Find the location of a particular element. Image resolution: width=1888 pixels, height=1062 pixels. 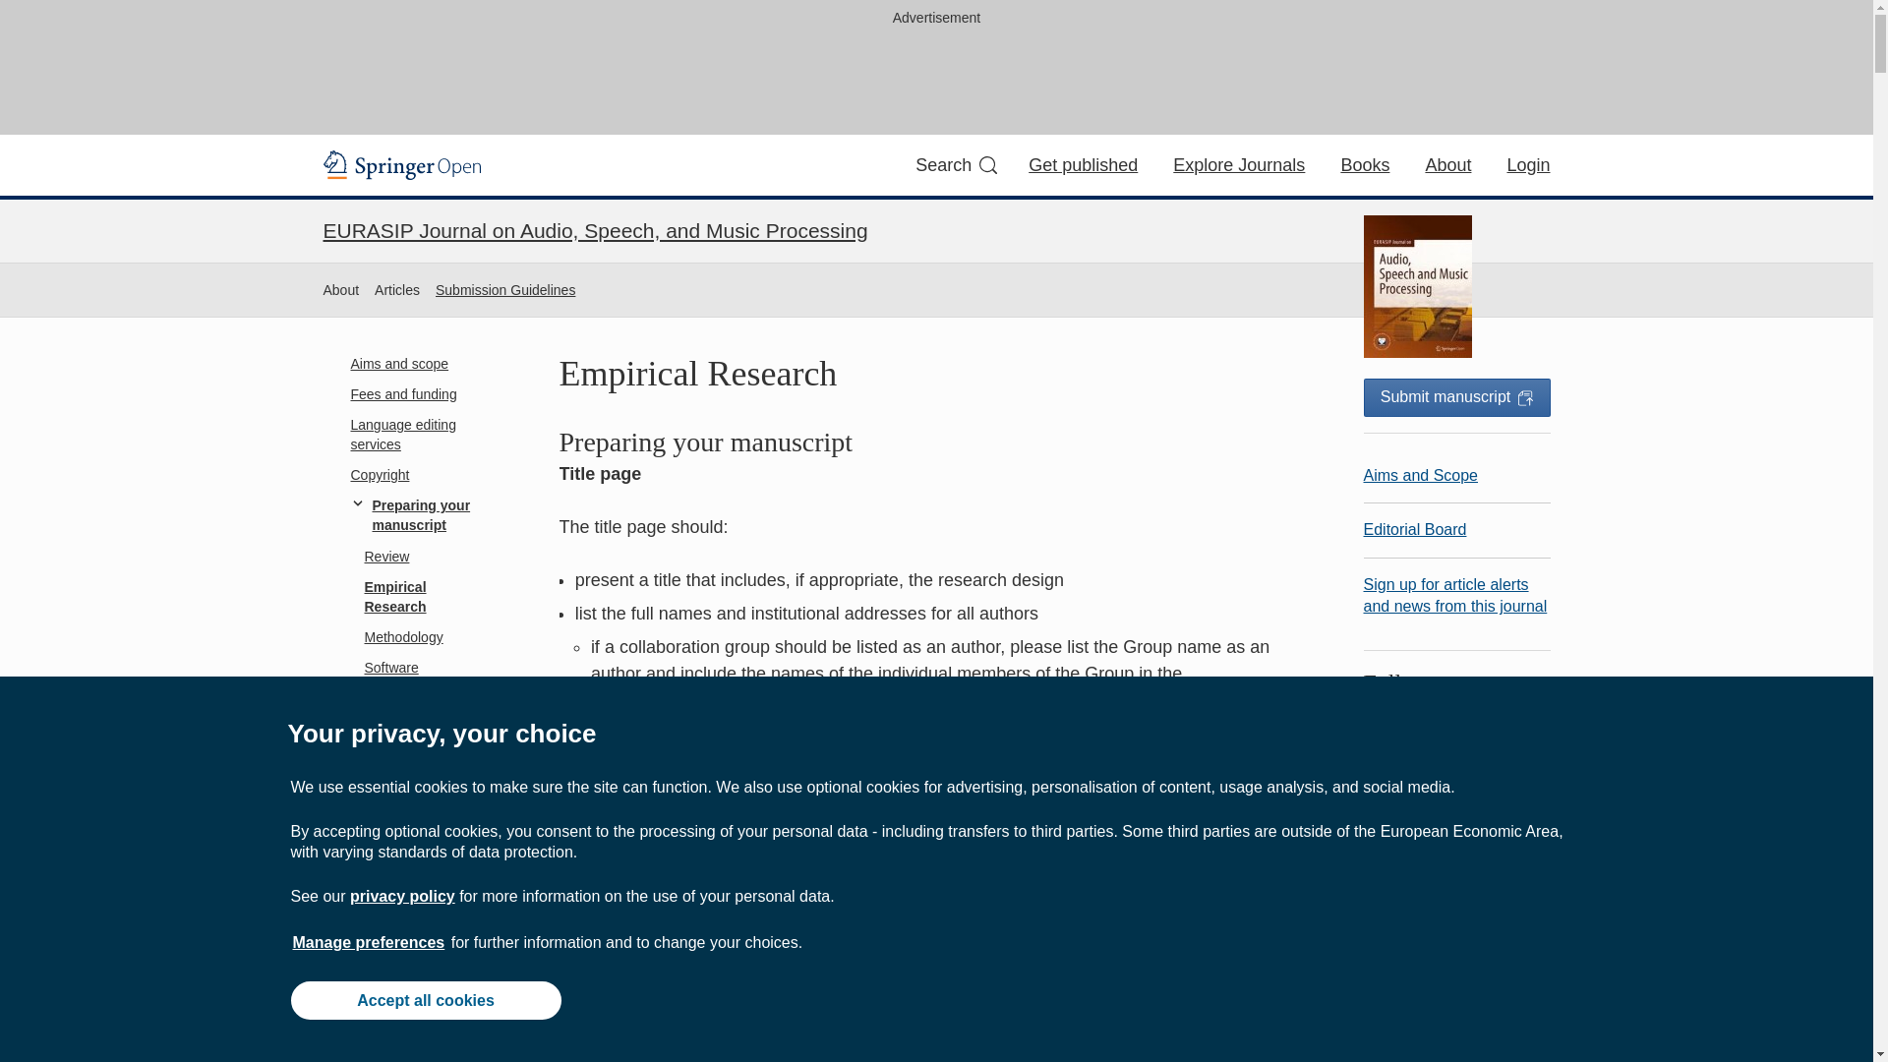

Get published is located at coordinates (1084, 165).